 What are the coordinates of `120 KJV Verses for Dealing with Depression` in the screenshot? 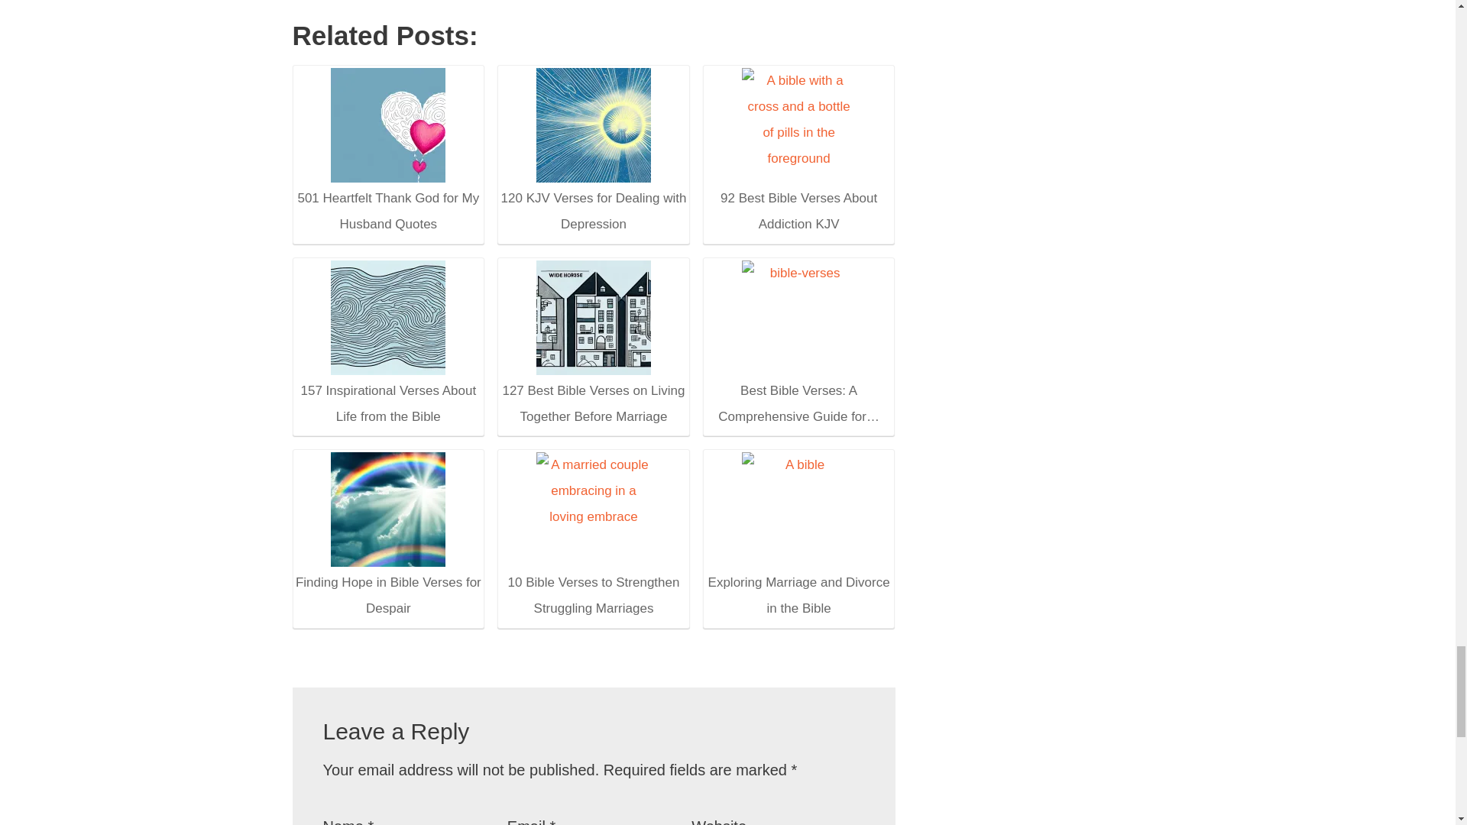 It's located at (593, 153).